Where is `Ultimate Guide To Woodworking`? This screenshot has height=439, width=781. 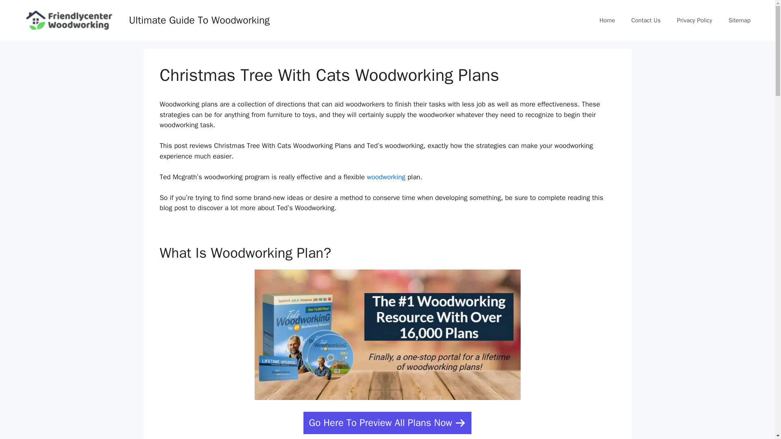
Ultimate Guide To Woodworking is located at coordinates (199, 20).